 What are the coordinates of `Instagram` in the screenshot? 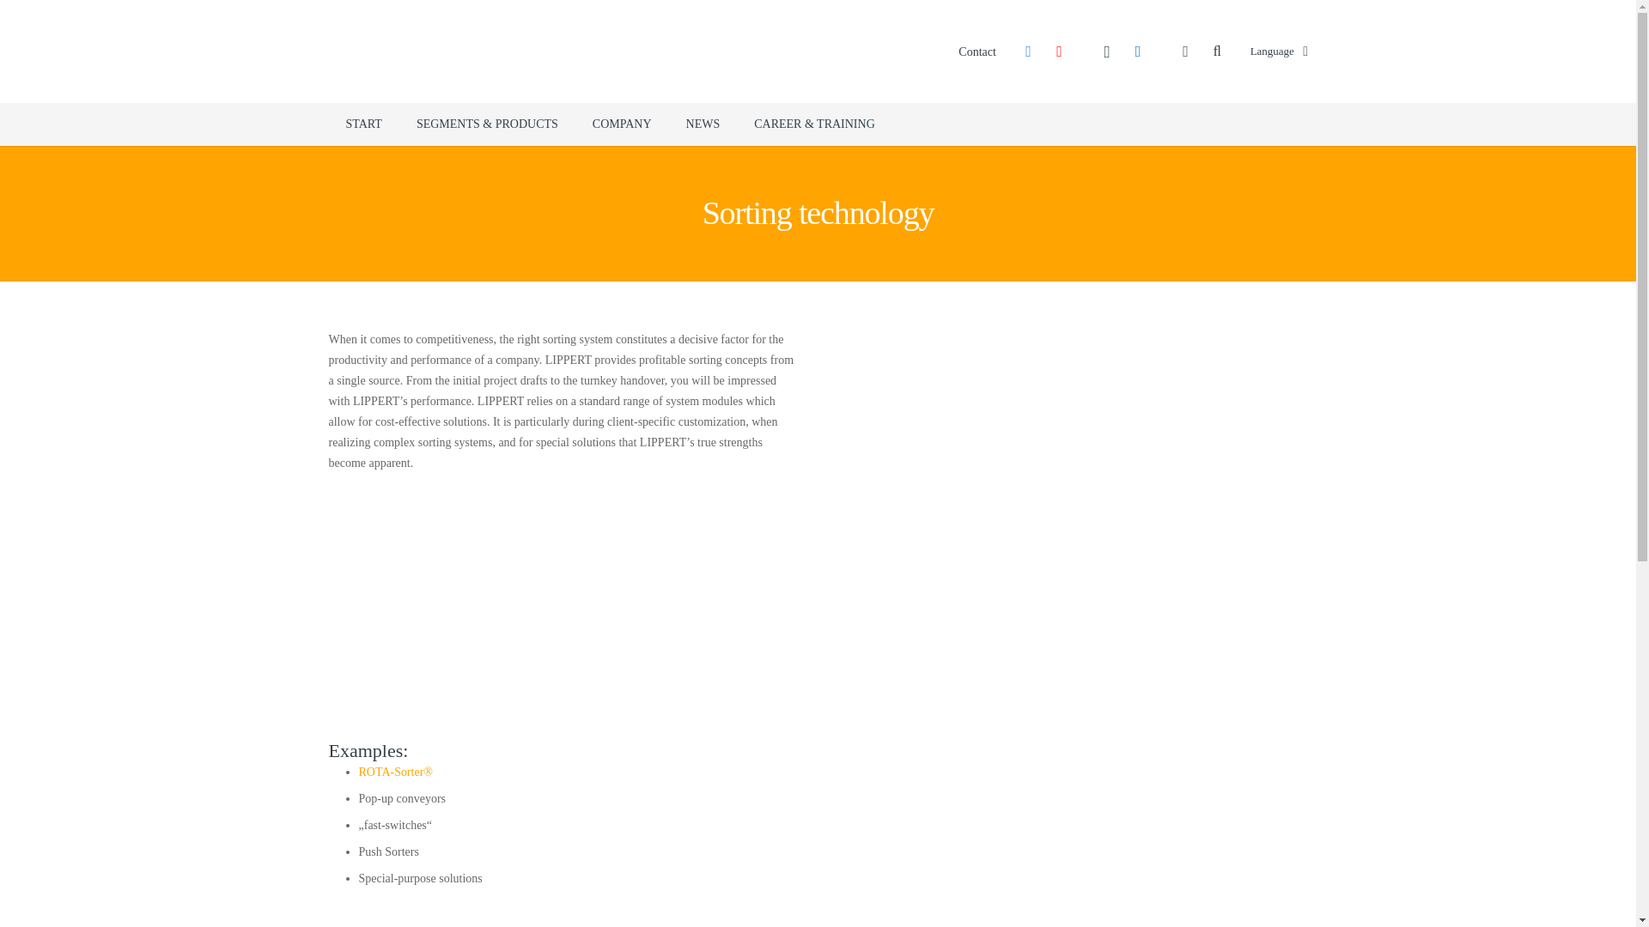 It's located at (1107, 51).